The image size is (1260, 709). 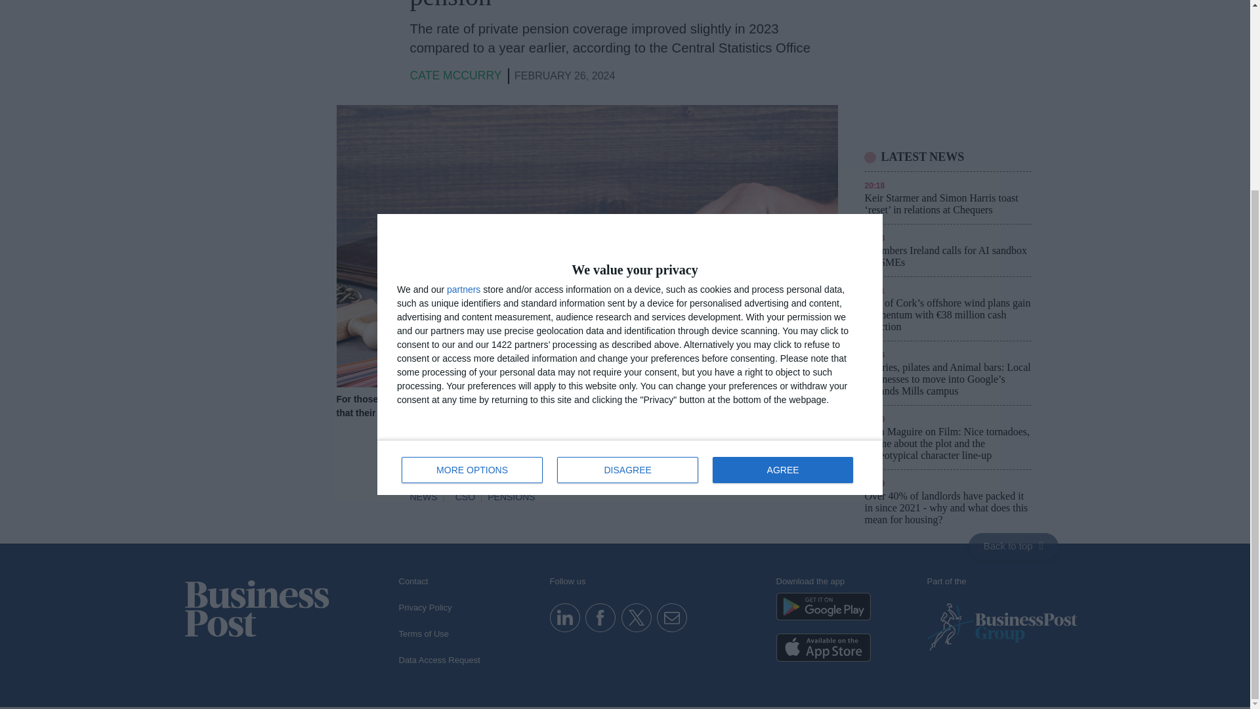 I want to click on Facebook, so click(x=600, y=617).